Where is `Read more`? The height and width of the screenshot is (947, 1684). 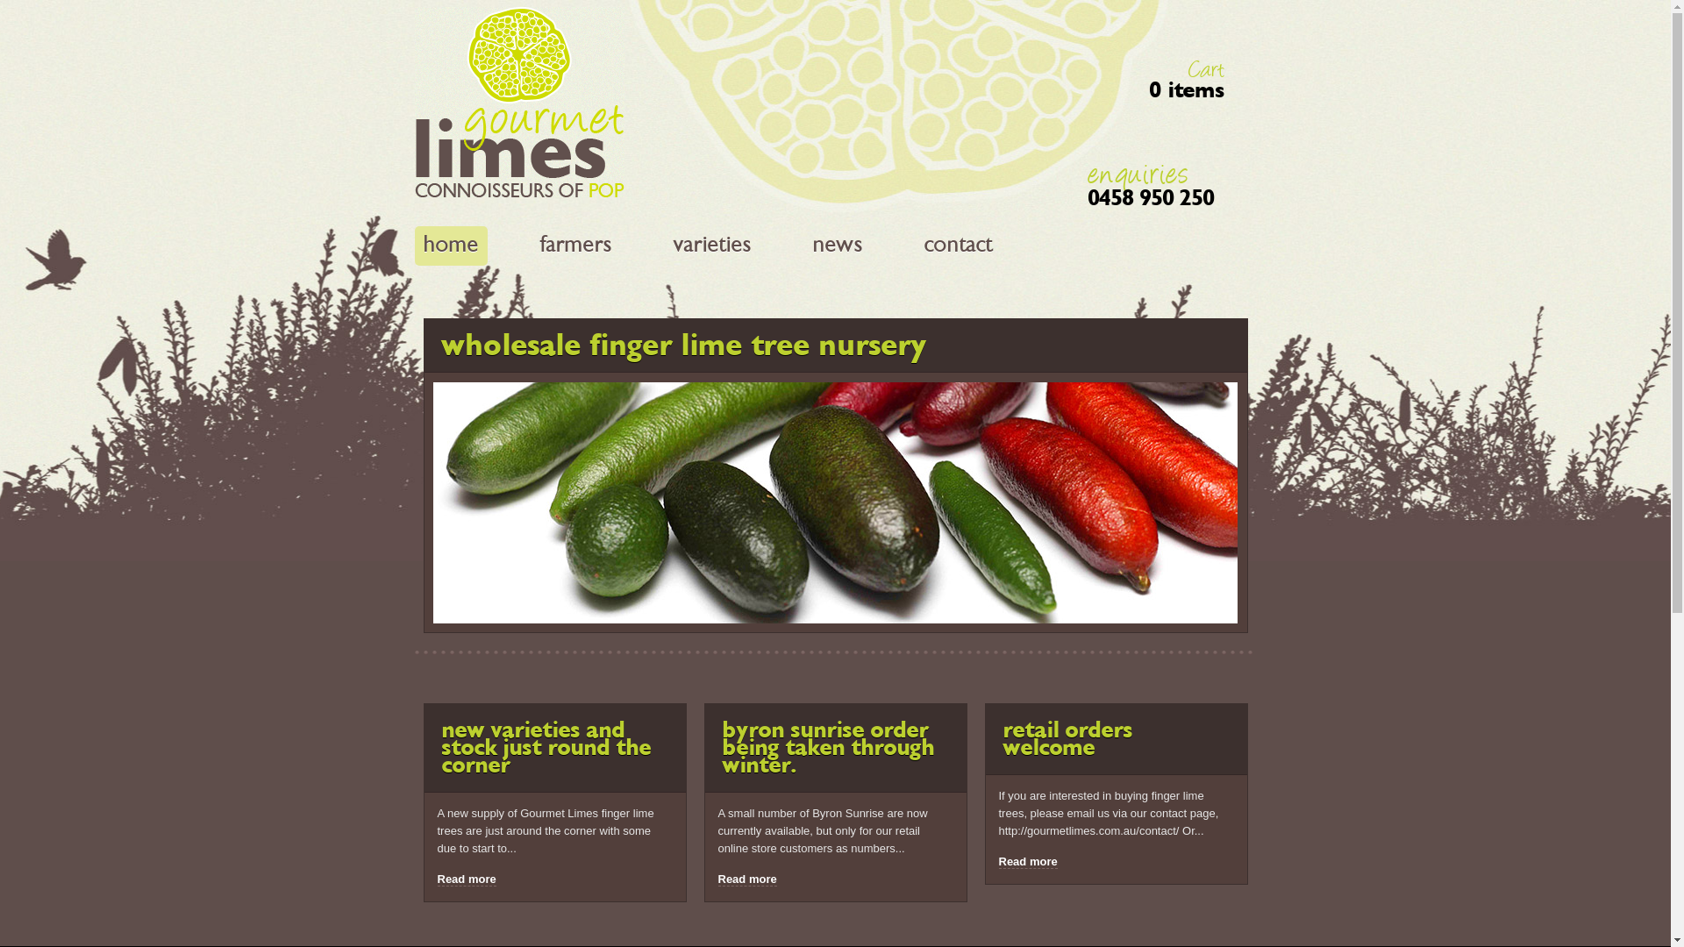 Read more is located at coordinates (467, 879).